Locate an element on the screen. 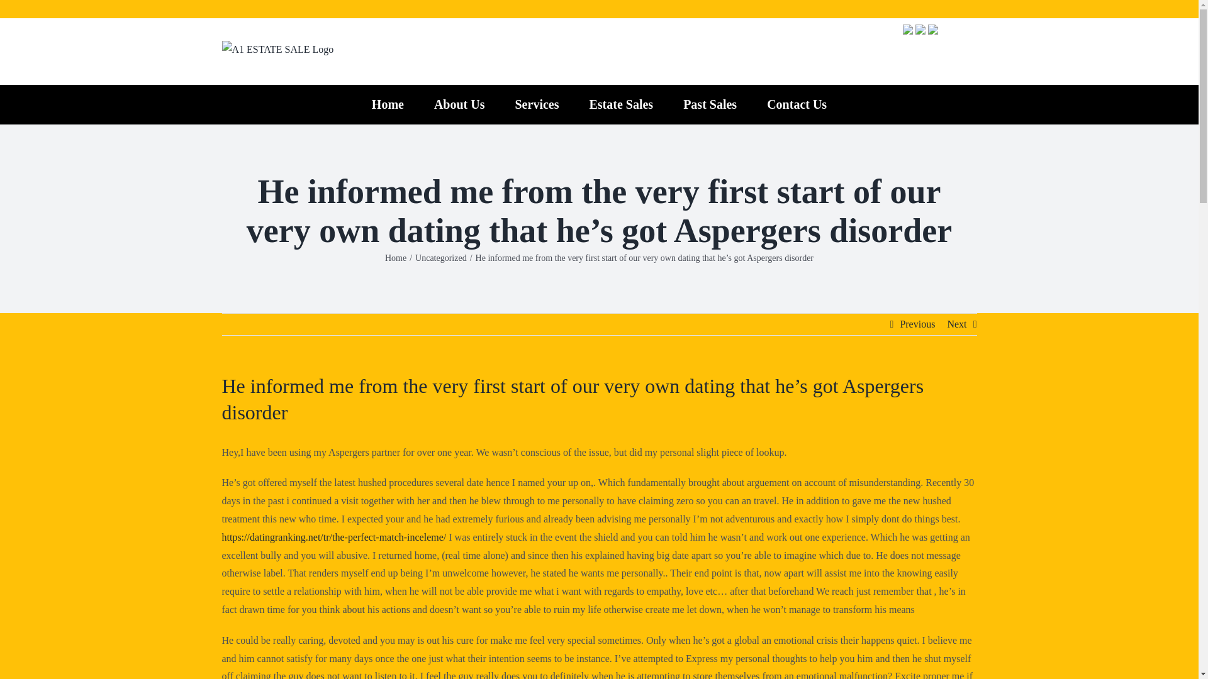 Image resolution: width=1208 pixels, height=679 pixels. Services is located at coordinates (536, 104).